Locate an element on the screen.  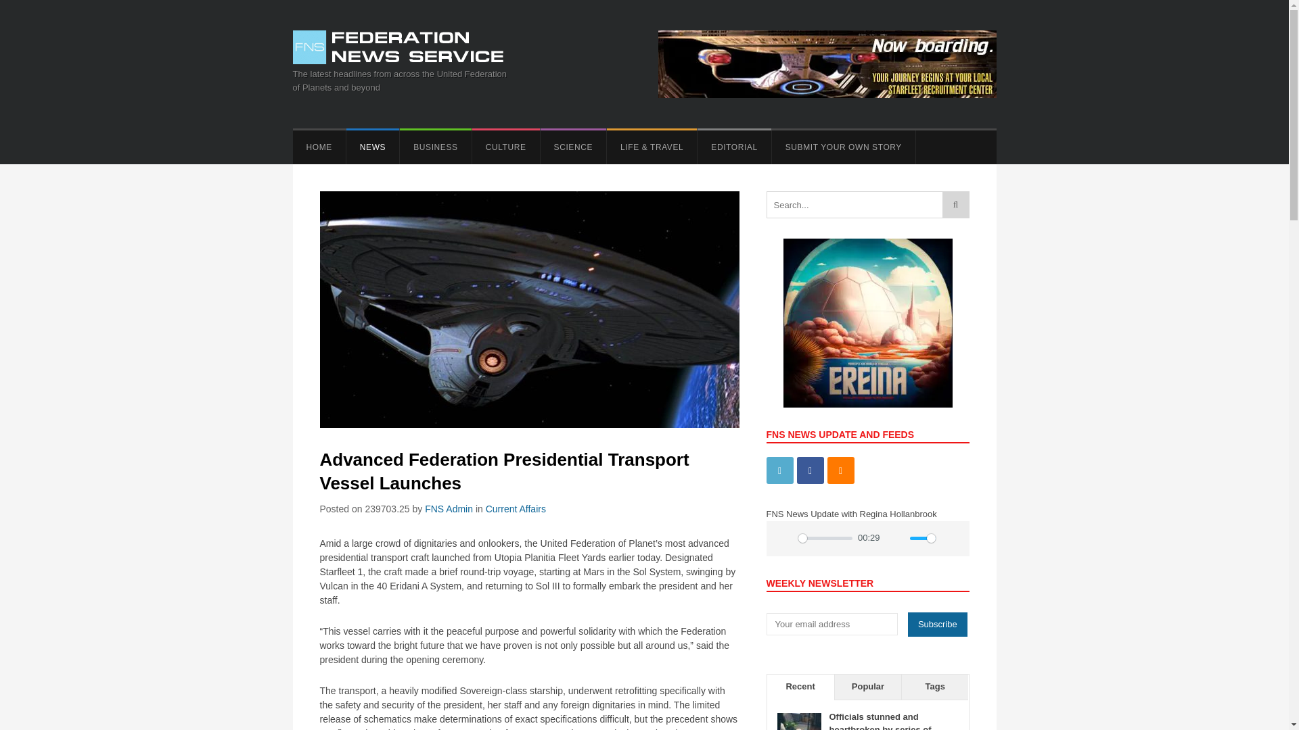
Current Affairs is located at coordinates (516, 509).